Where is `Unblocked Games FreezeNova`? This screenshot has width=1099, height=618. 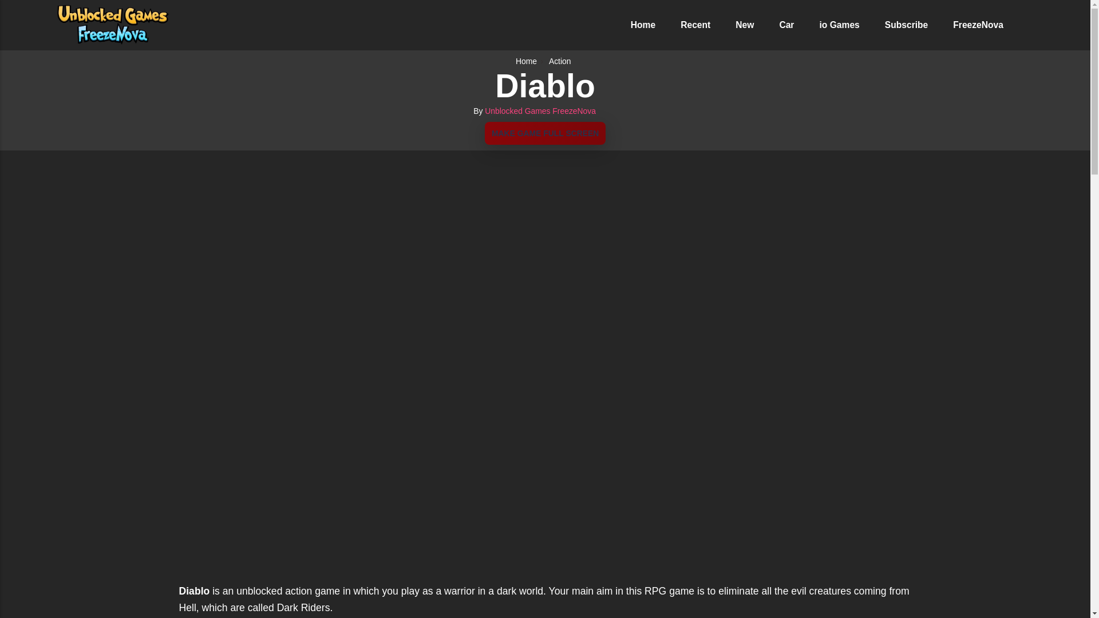
Unblocked Games FreezeNova is located at coordinates (540, 110).